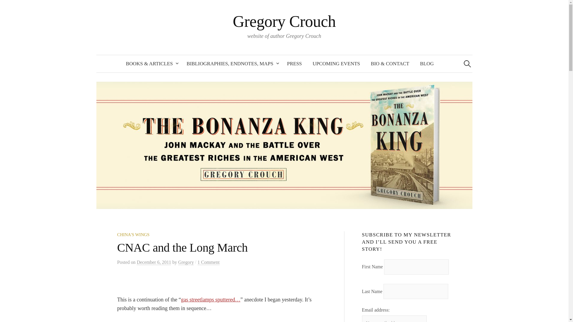 This screenshot has height=322, width=573. What do you see at coordinates (294, 64) in the screenshot?
I see `PRESS` at bounding box center [294, 64].